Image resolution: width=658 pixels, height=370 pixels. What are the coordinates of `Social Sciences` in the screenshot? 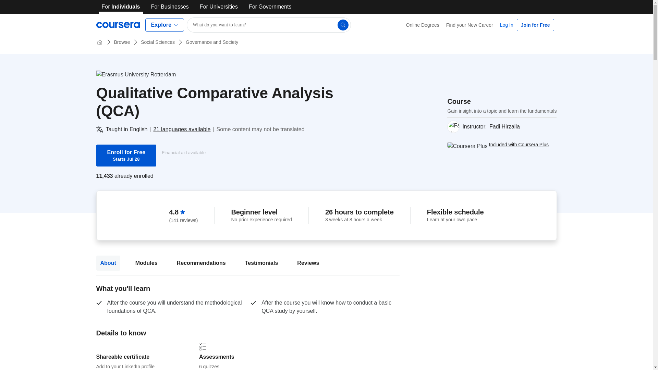 It's located at (158, 42).